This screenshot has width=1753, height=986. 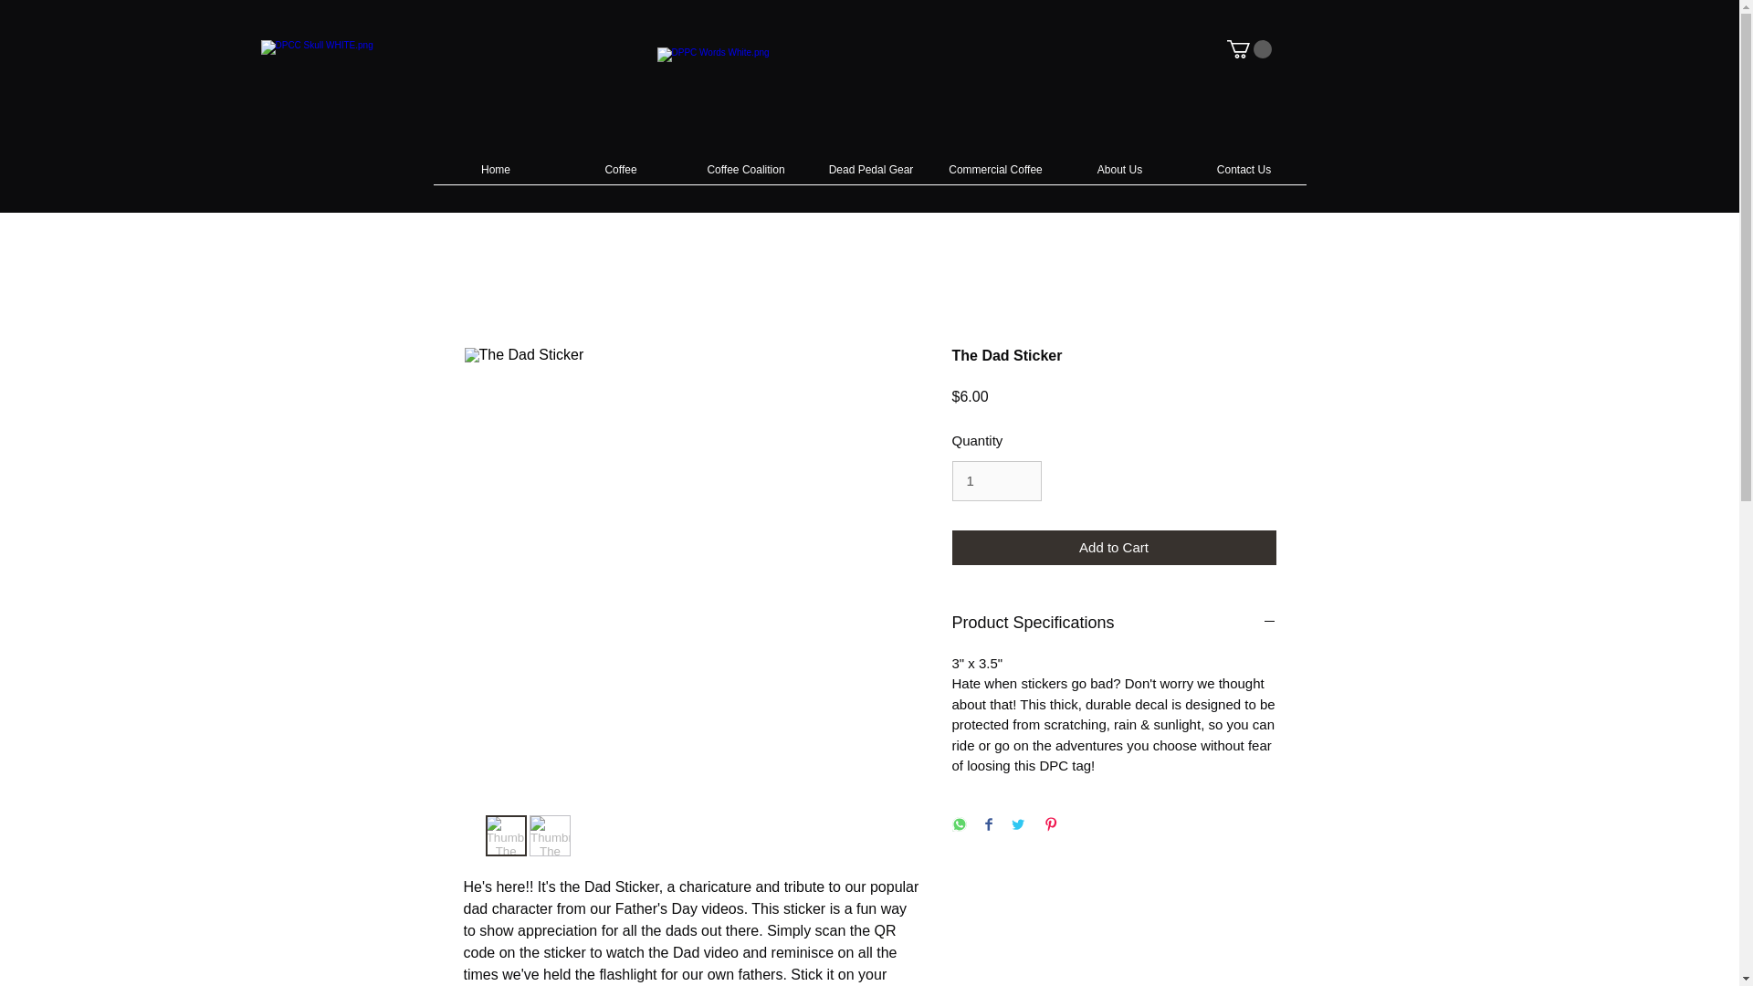 I want to click on Dead Pedal Gear, so click(x=871, y=175).